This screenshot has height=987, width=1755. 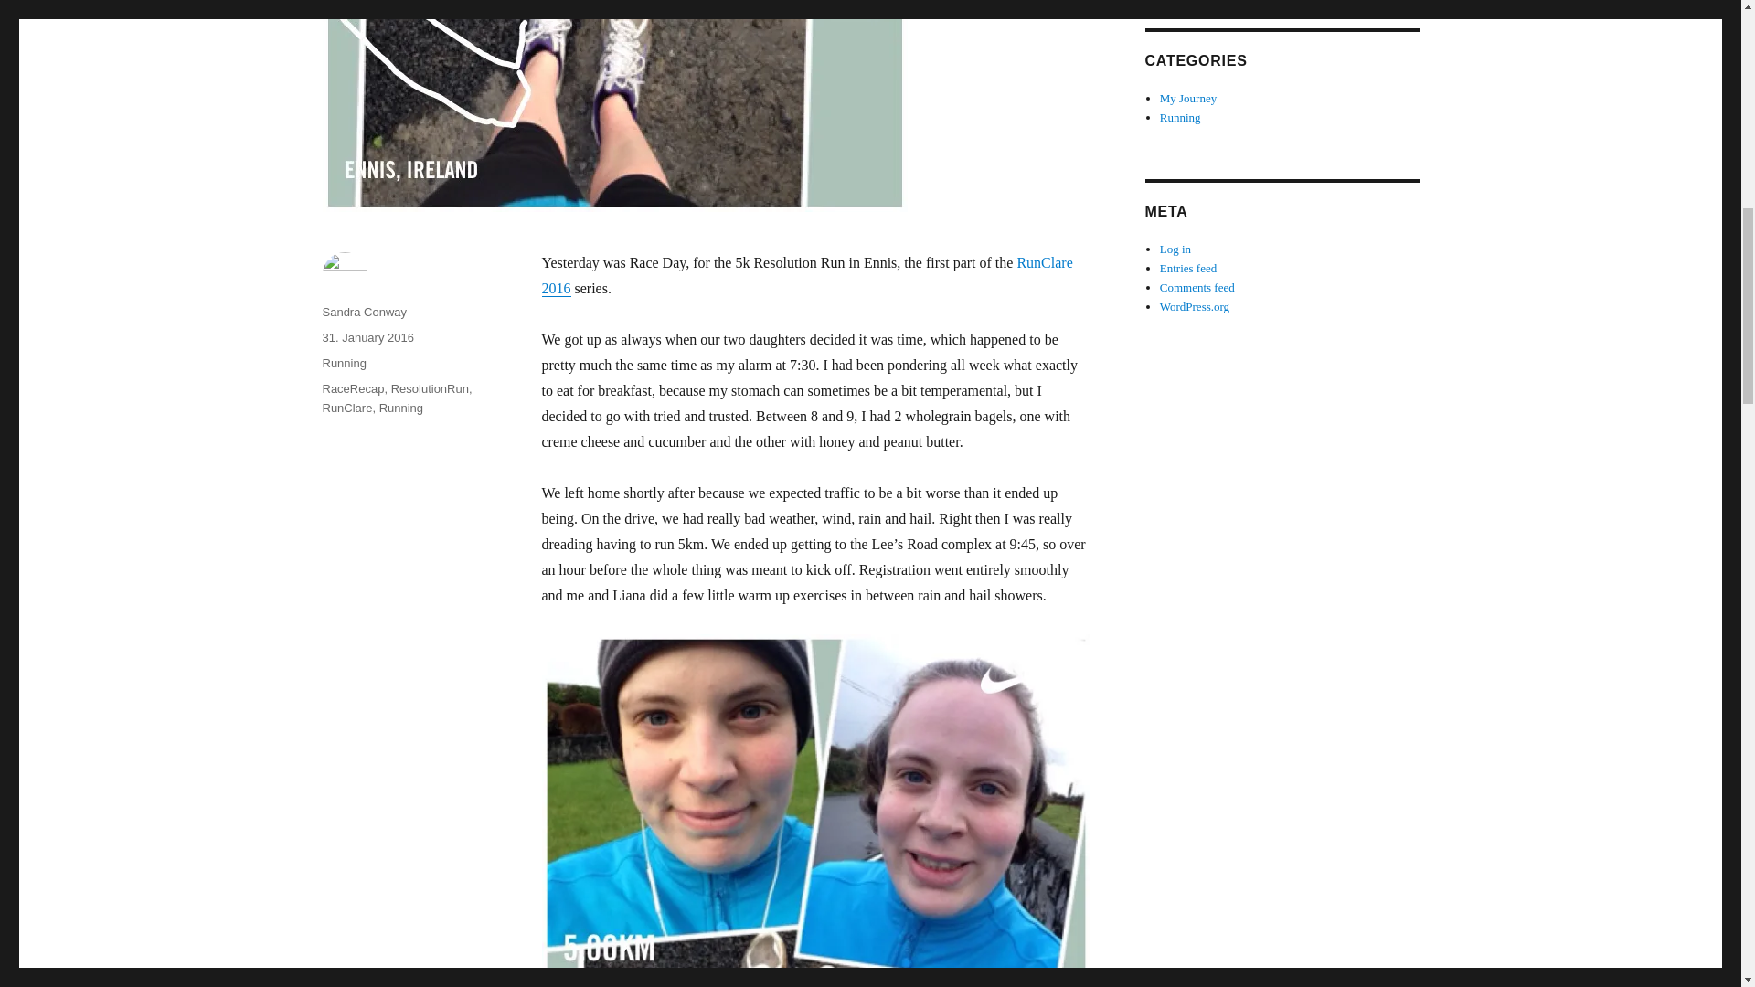 I want to click on RunClare 2016, so click(x=806, y=275).